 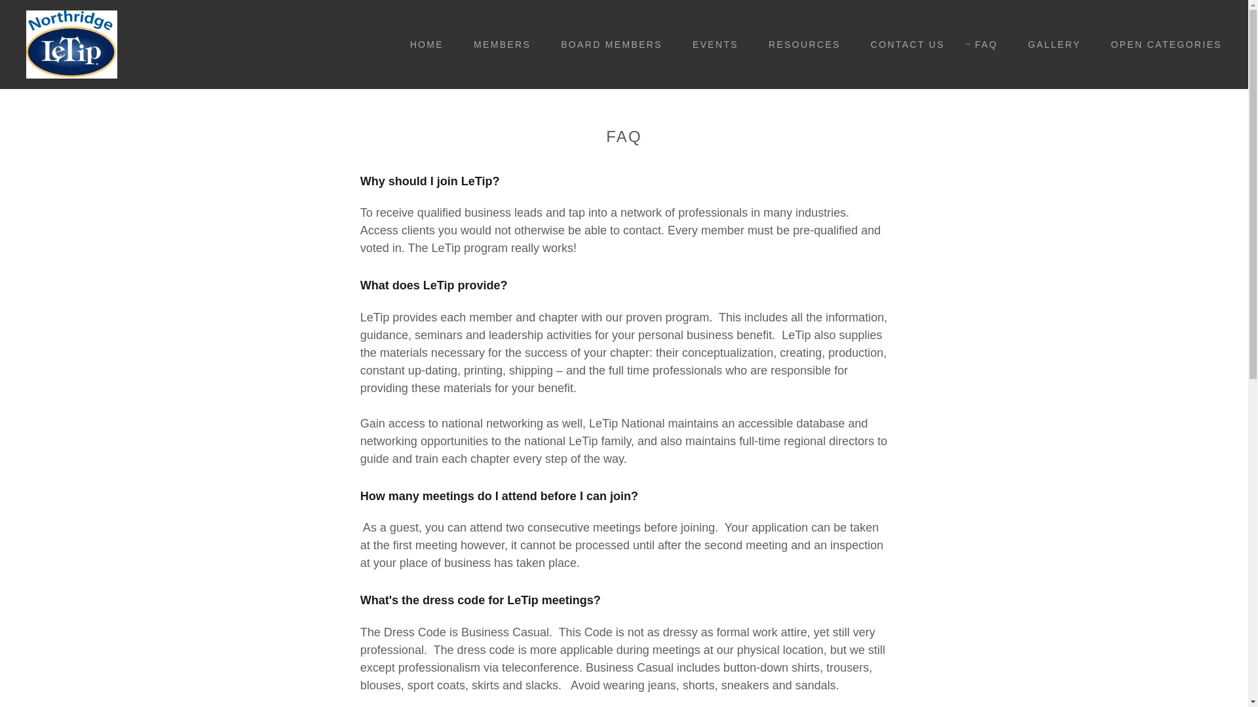 I want to click on OPEN CATEGORIES, so click(x=1162, y=45).